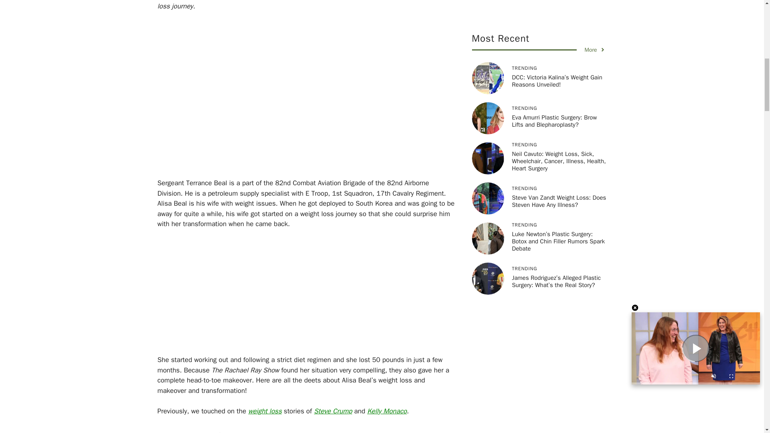 This screenshot has width=770, height=433. I want to click on Kelly Monaco, so click(387, 411).